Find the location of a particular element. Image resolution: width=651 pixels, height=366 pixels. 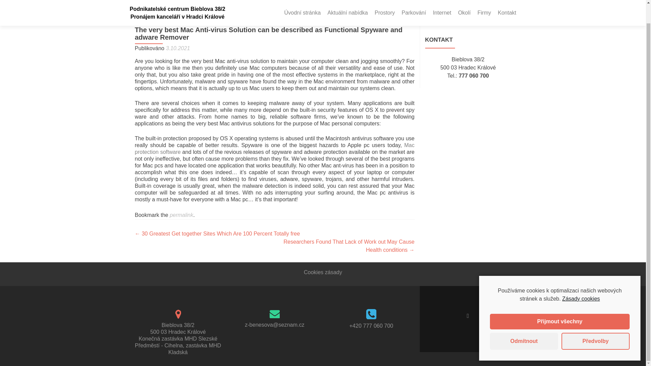

Mac protection software is located at coordinates (275, 148).